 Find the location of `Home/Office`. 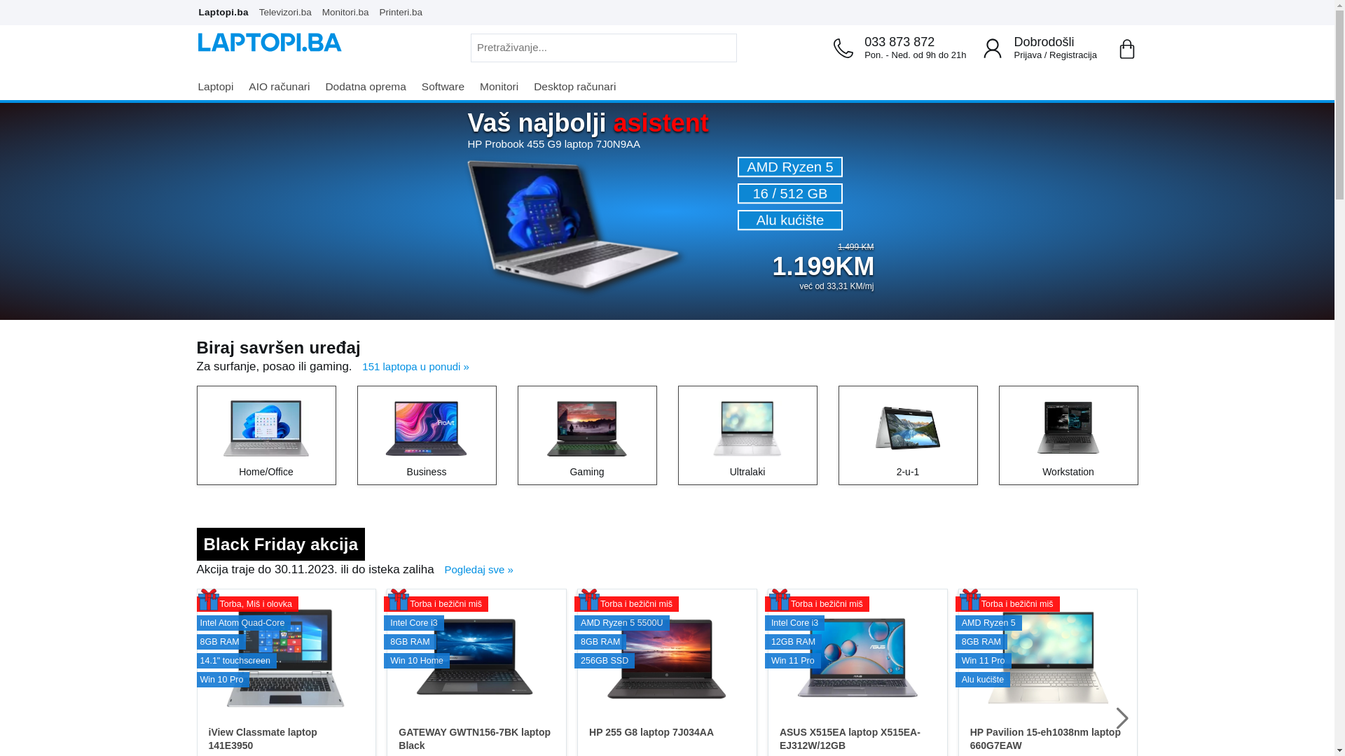

Home/Office is located at coordinates (266, 435).